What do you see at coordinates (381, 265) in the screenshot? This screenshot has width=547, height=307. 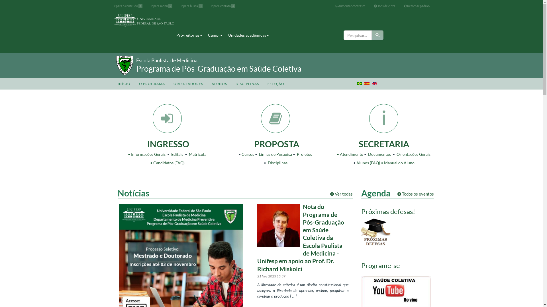 I see `Programe-se` at bounding box center [381, 265].